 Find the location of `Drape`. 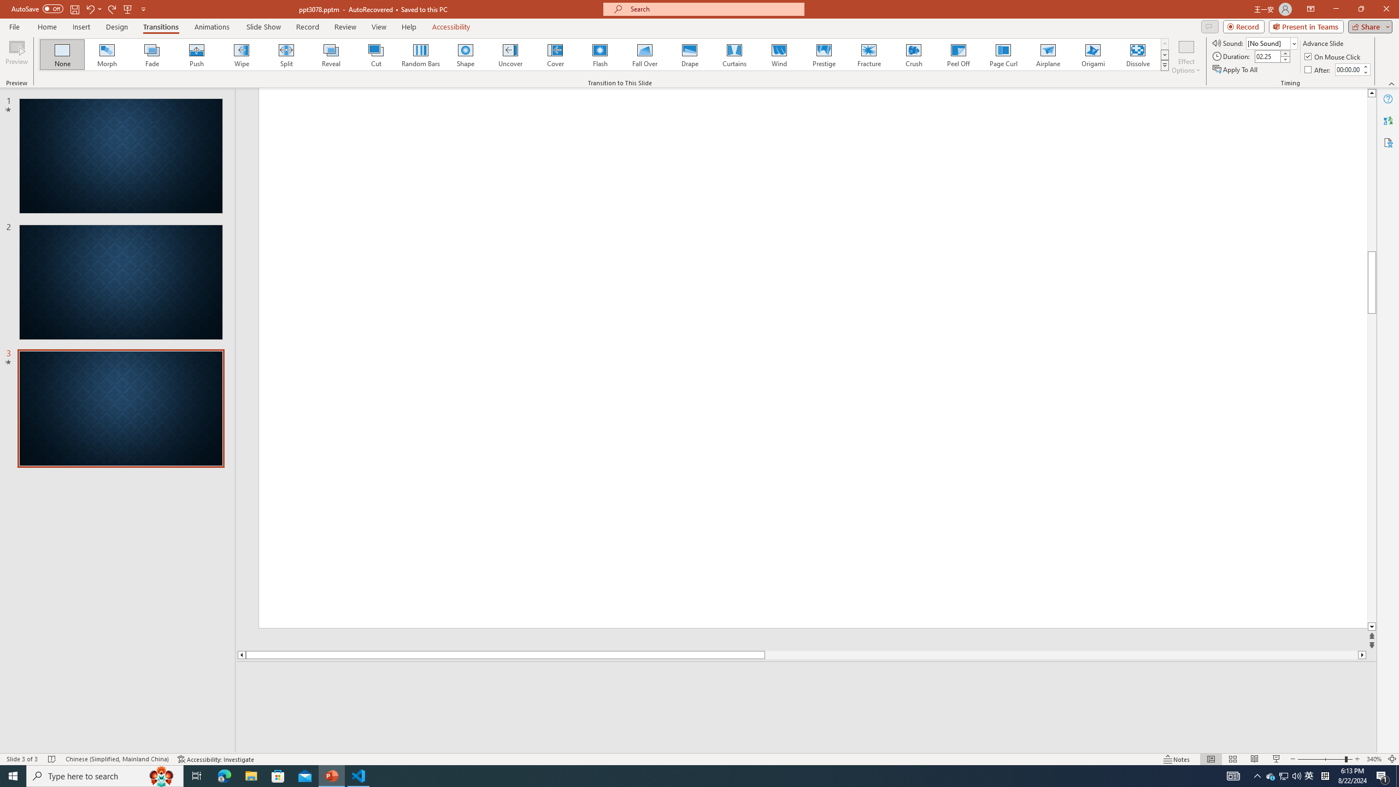

Drape is located at coordinates (690, 55).